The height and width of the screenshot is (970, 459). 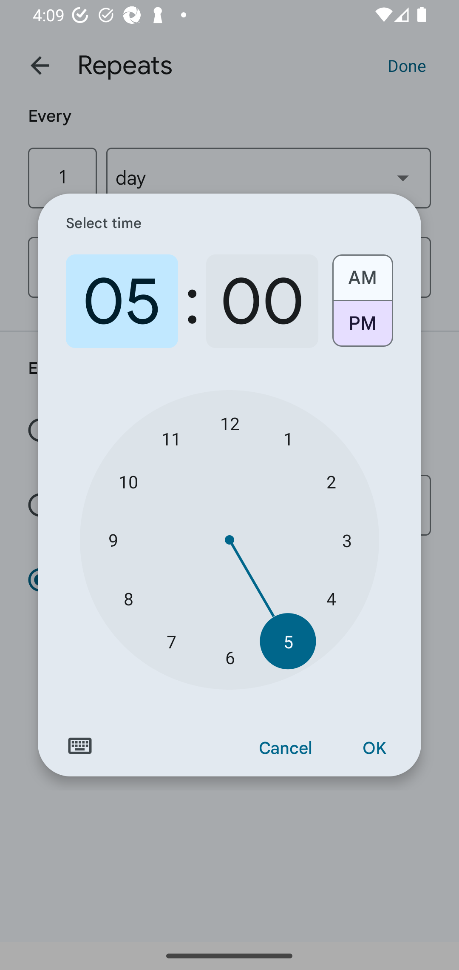 What do you see at coordinates (288, 641) in the screenshot?
I see `5 5 o'clock` at bounding box center [288, 641].